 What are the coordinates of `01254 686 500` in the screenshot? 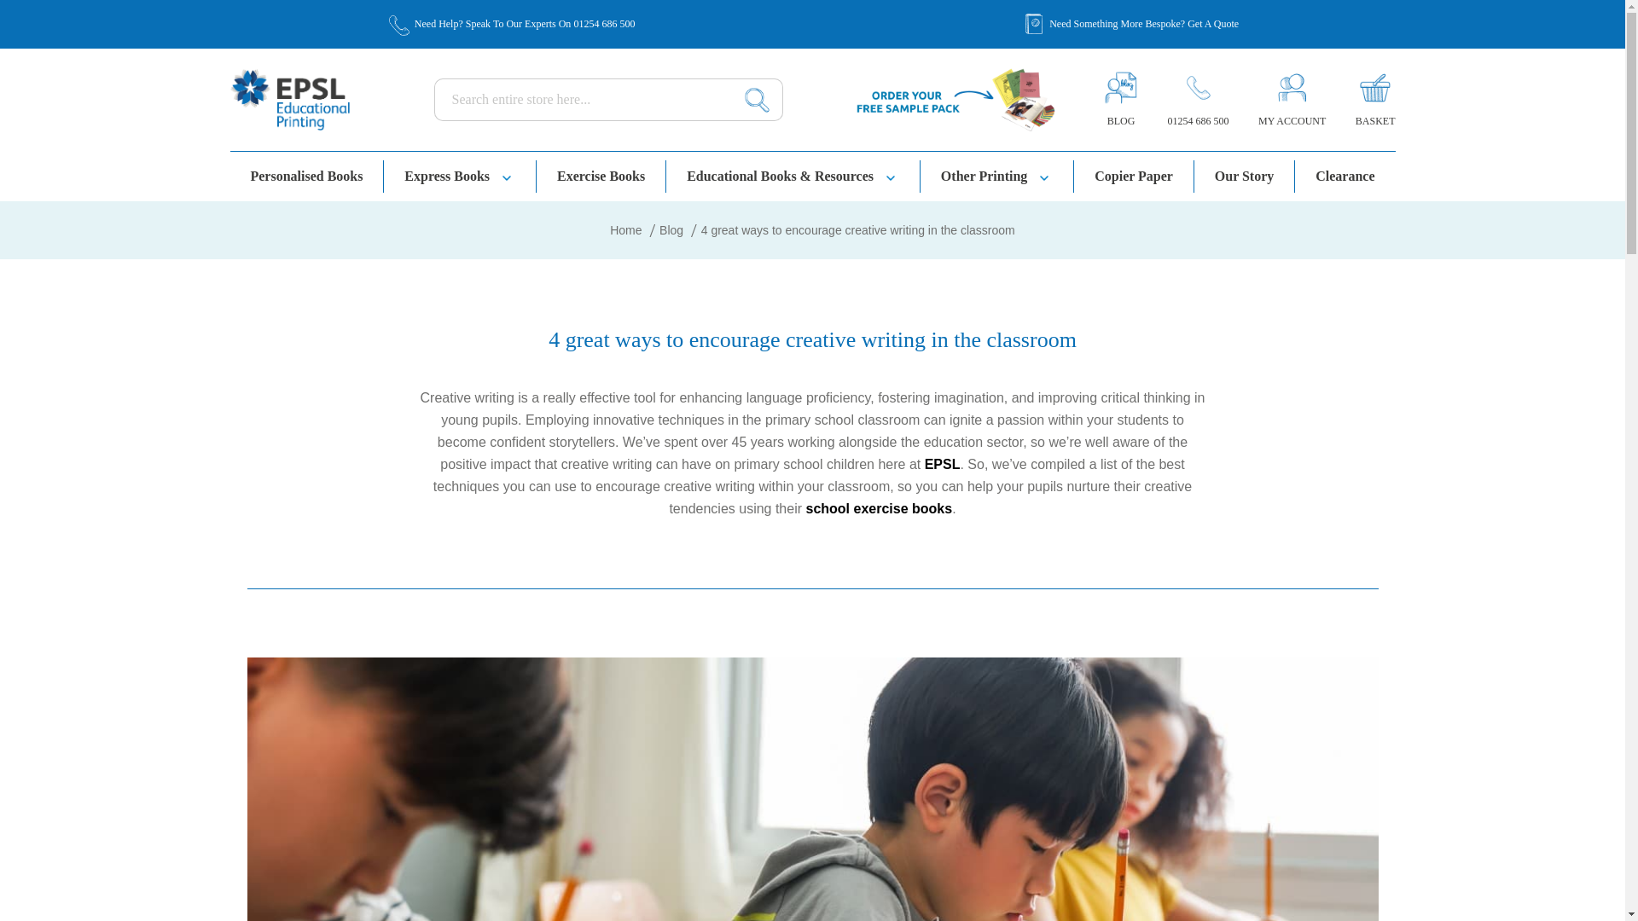 It's located at (604, 24).